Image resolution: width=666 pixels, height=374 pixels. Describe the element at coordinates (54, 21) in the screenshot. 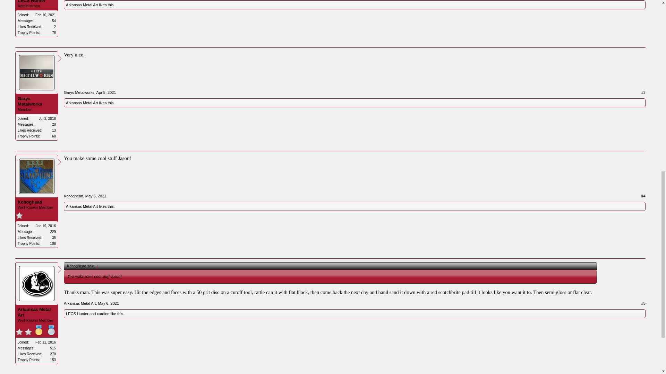

I see `54` at that location.